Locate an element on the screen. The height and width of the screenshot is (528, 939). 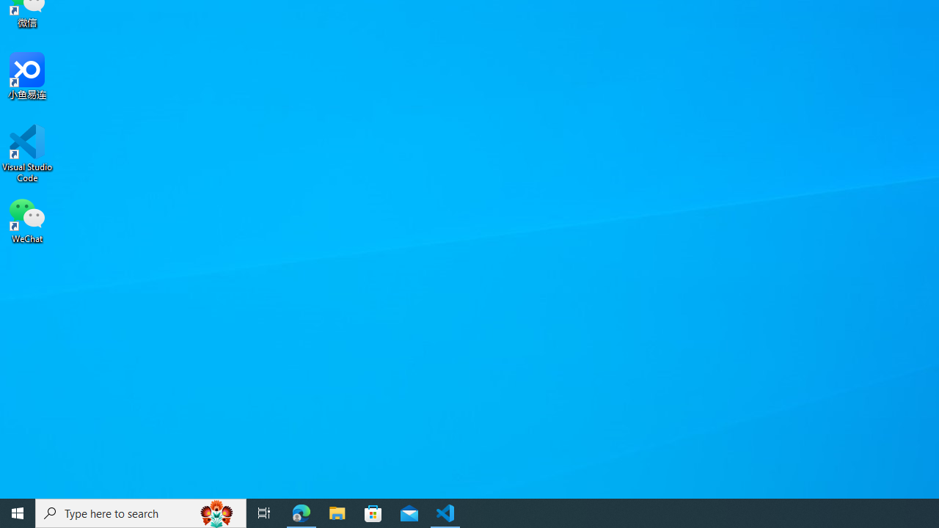
Start is located at coordinates (18, 513).